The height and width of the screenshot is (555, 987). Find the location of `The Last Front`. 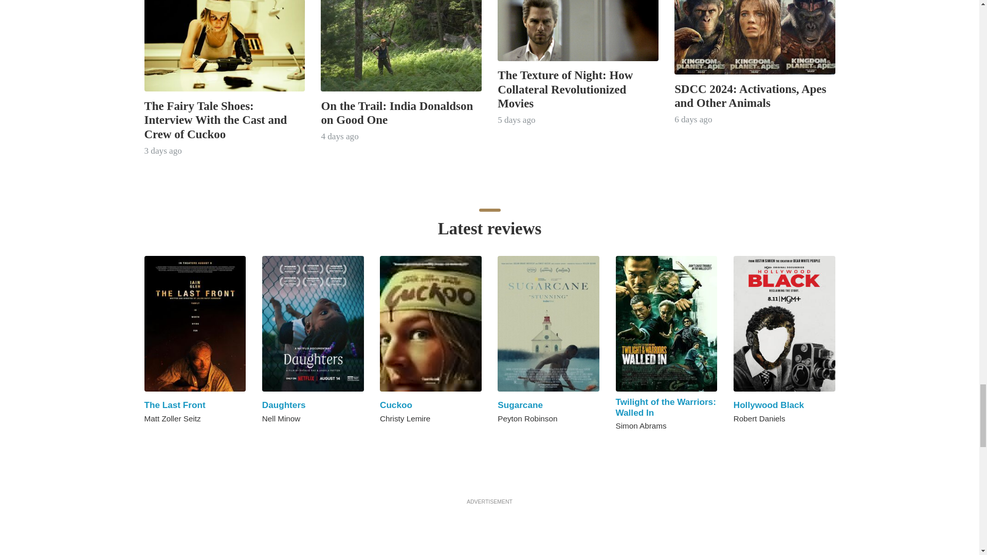

The Last Front is located at coordinates (175, 405).